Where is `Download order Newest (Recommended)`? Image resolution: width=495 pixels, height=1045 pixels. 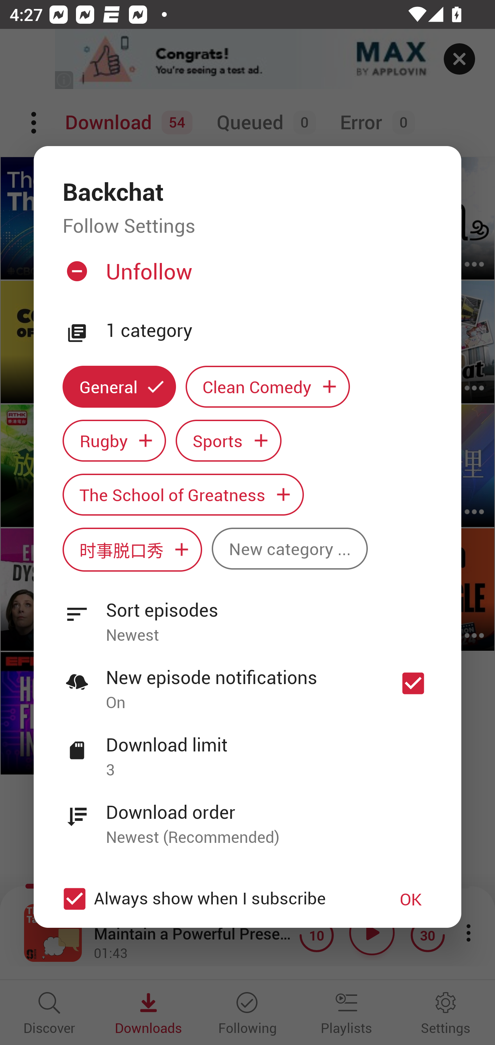 Download order Newest (Recommended) is located at coordinates (247, 817).